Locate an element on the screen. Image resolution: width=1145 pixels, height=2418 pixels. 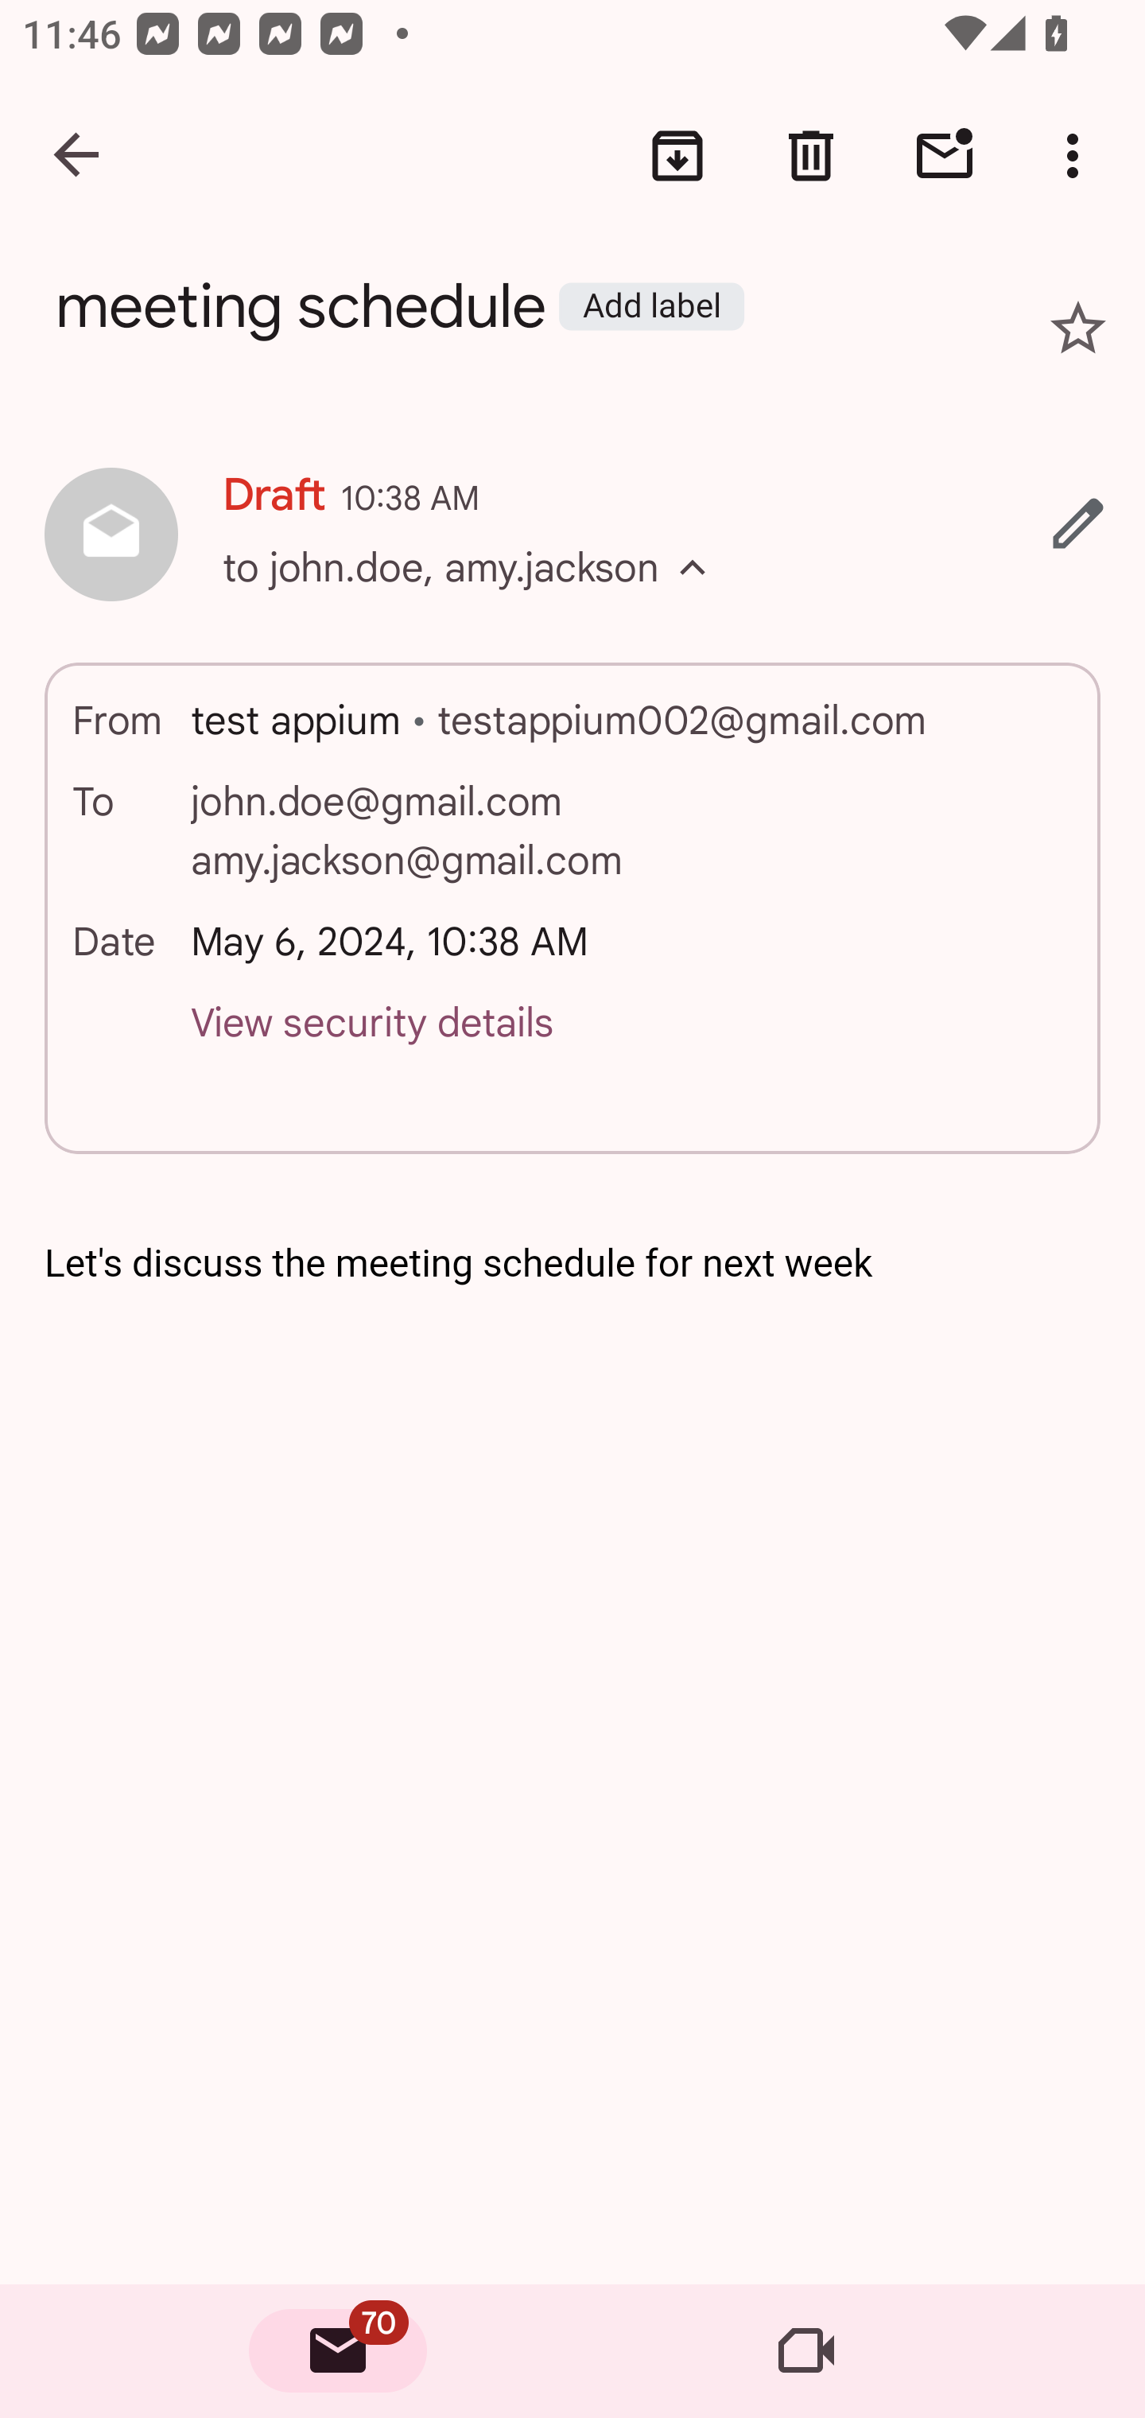
More options is located at coordinates (1078, 156).